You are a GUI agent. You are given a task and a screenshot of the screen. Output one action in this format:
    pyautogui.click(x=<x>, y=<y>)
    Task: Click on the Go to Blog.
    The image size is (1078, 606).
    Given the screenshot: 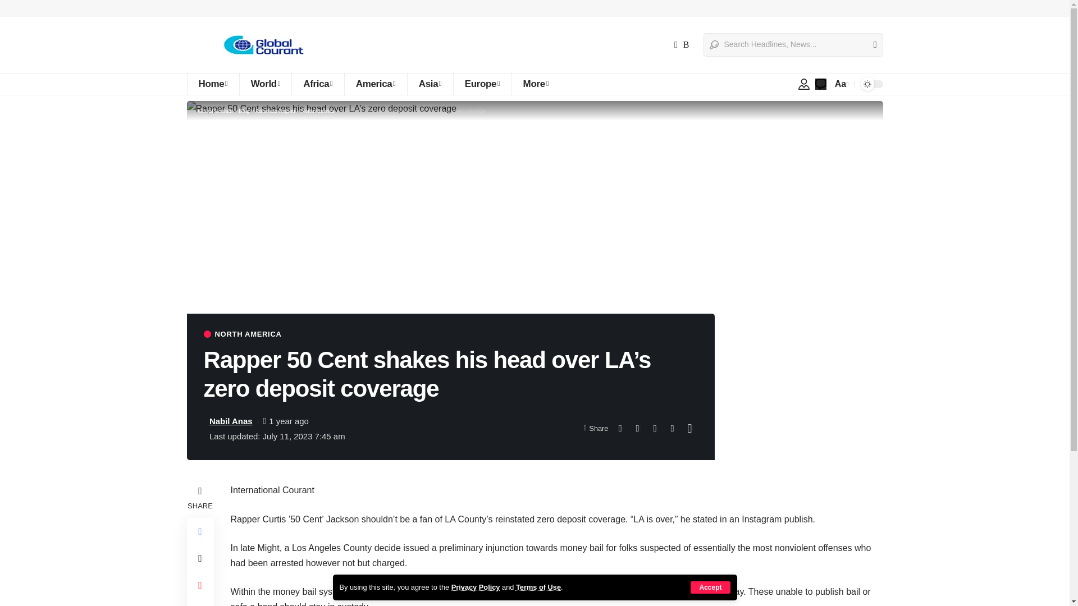 What is the action you would take?
    pyautogui.click(x=244, y=111)
    